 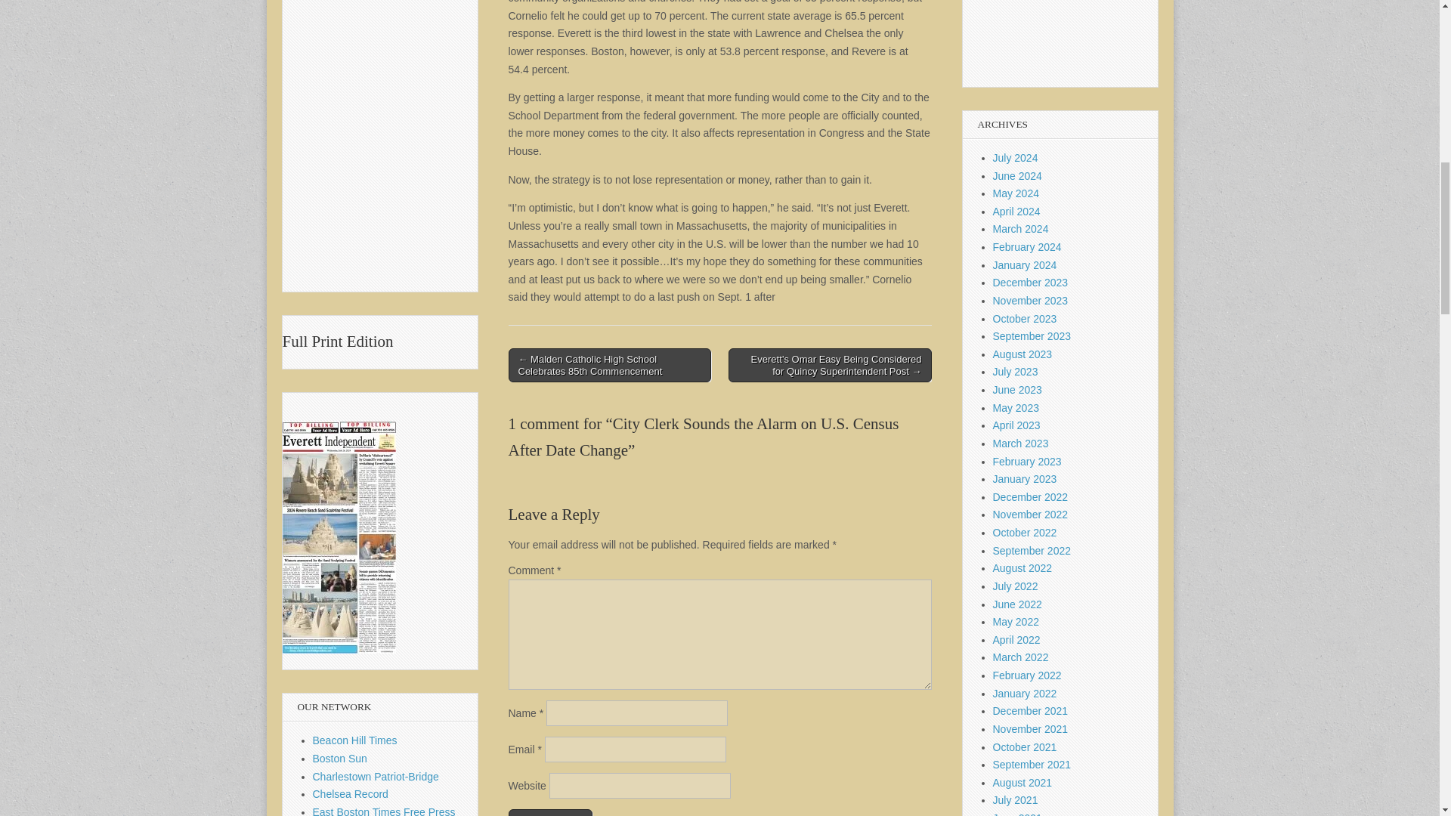 What do you see at coordinates (340, 758) in the screenshot?
I see `Boston Sun` at bounding box center [340, 758].